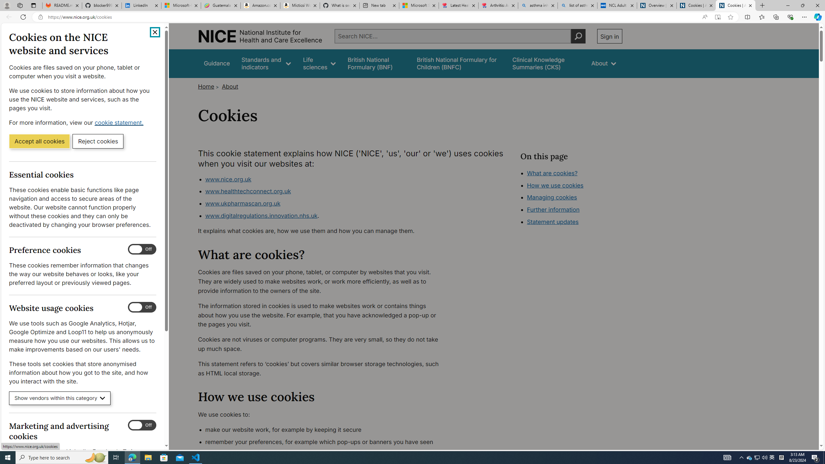  I want to click on About, so click(230, 86).